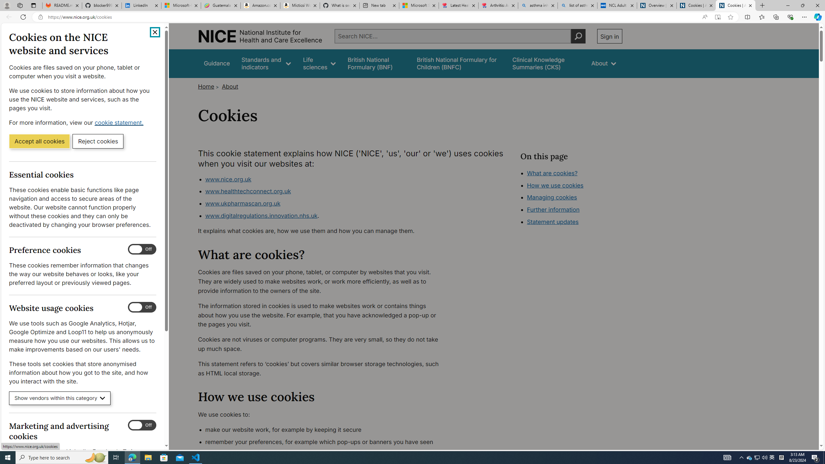  I want to click on About, so click(230, 86).